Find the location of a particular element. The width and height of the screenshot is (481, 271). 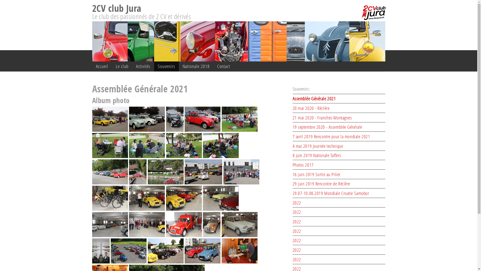

Accueil is located at coordinates (102, 66).